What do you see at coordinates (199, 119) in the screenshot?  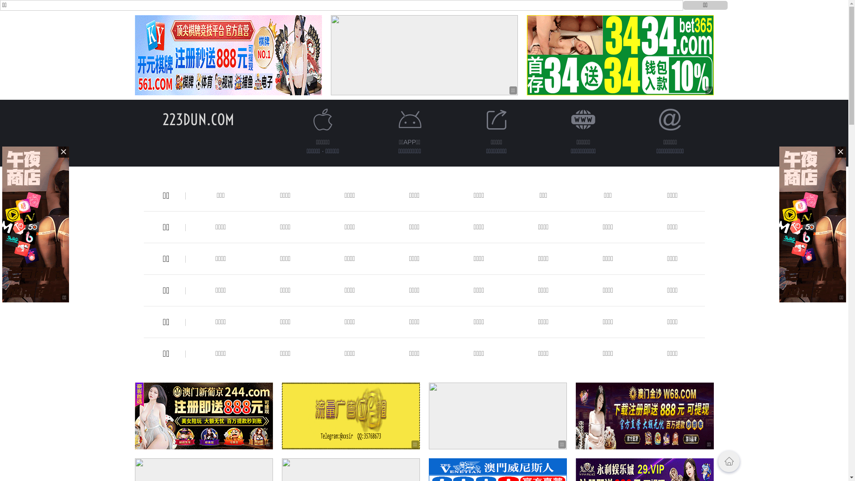 I see `223DUN.COM` at bounding box center [199, 119].